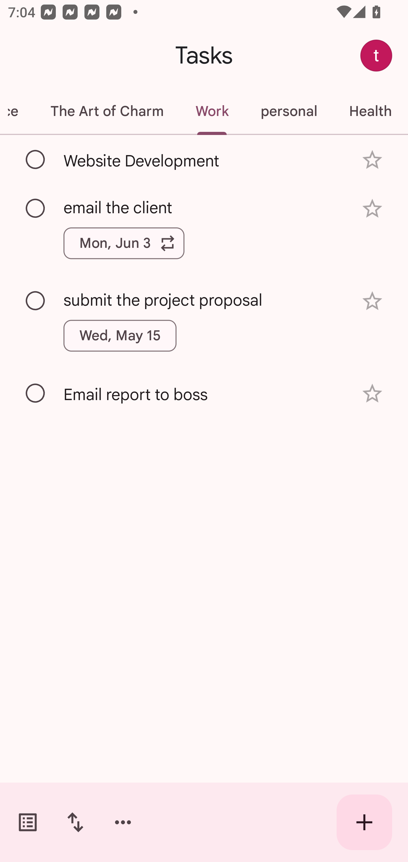 The image size is (408, 862). What do you see at coordinates (75, 822) in the screenshot?
I see `Change sort order` at bounding box center [75, 822].